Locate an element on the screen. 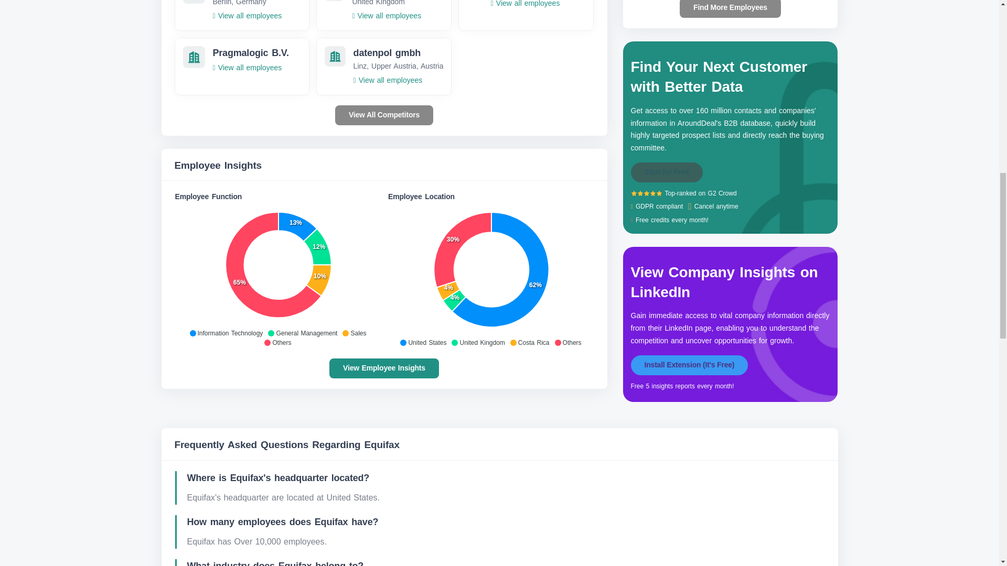  View all employees is located at coordinates (247, 15).